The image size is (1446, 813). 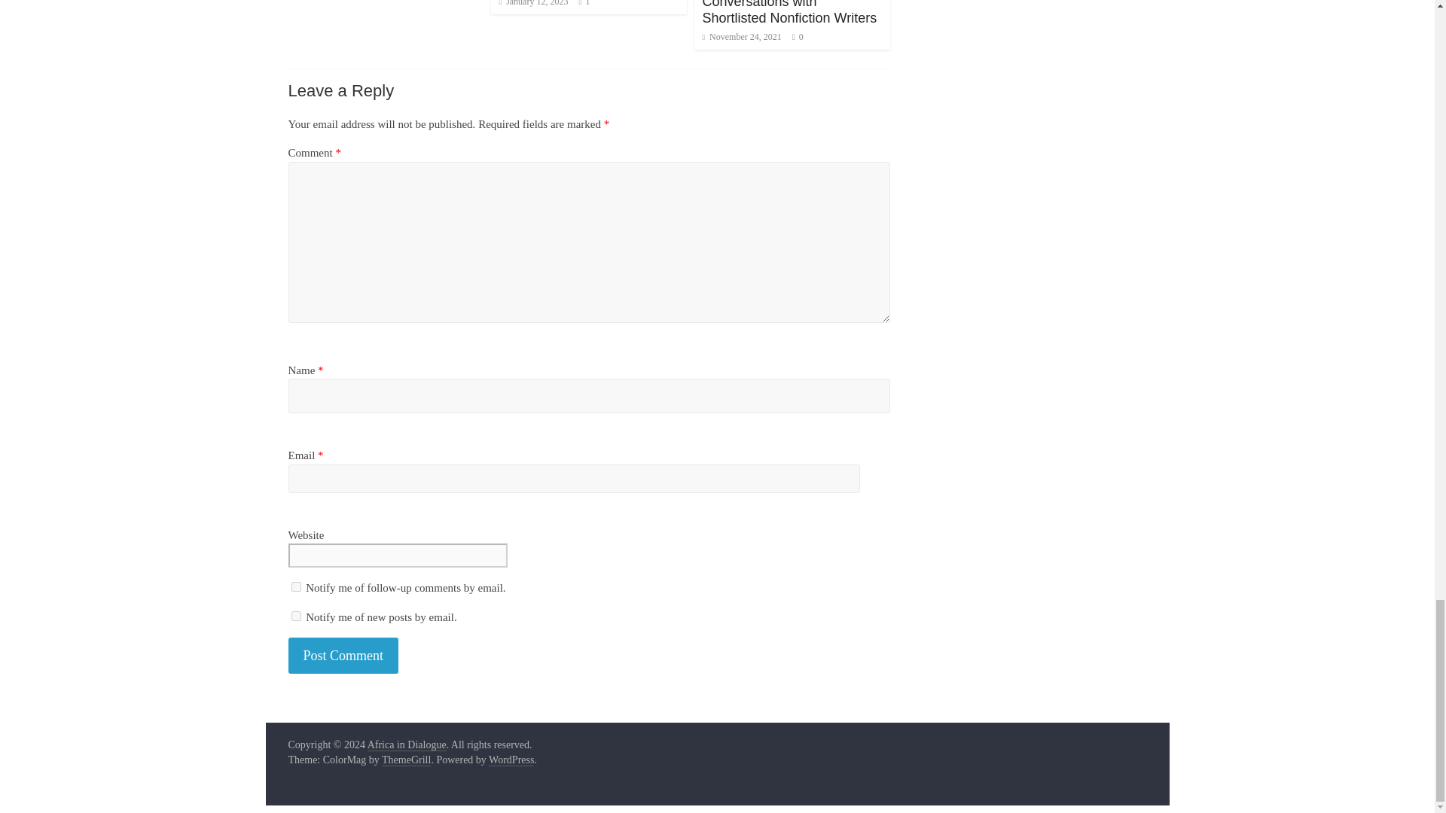 I want to click on subscribe, so click(x=295, y=587).